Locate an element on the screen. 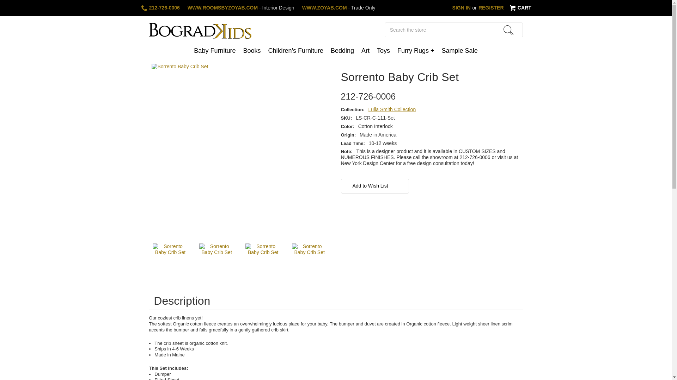  Books is located at coordinates (252, 51).